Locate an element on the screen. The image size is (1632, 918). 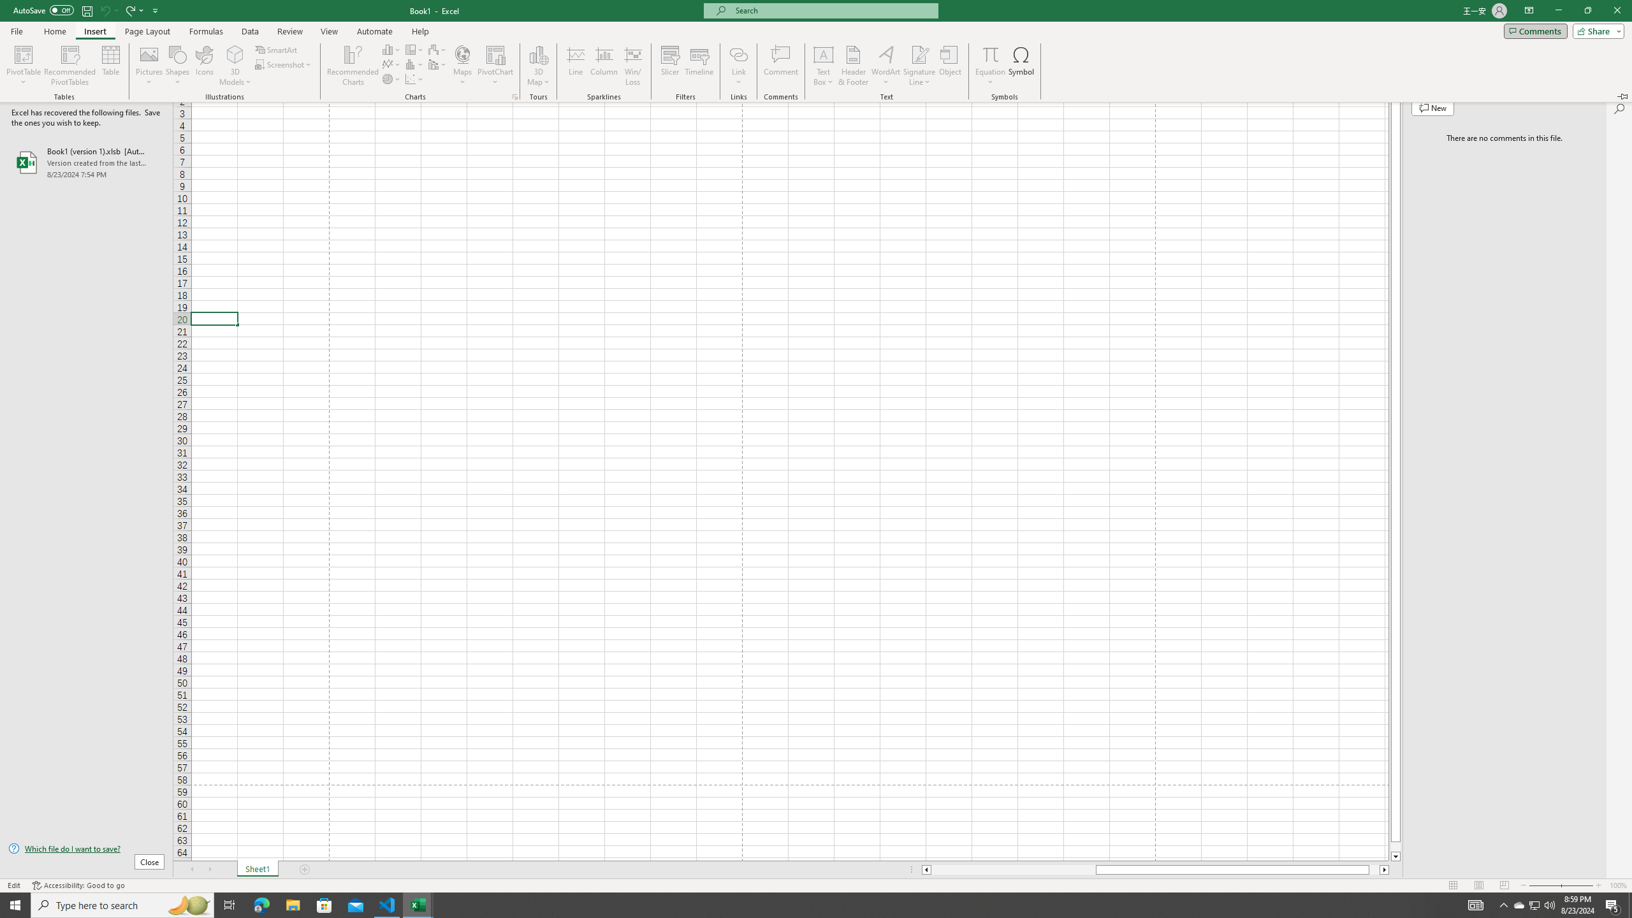
Task View is located at coordinates (388, 905).